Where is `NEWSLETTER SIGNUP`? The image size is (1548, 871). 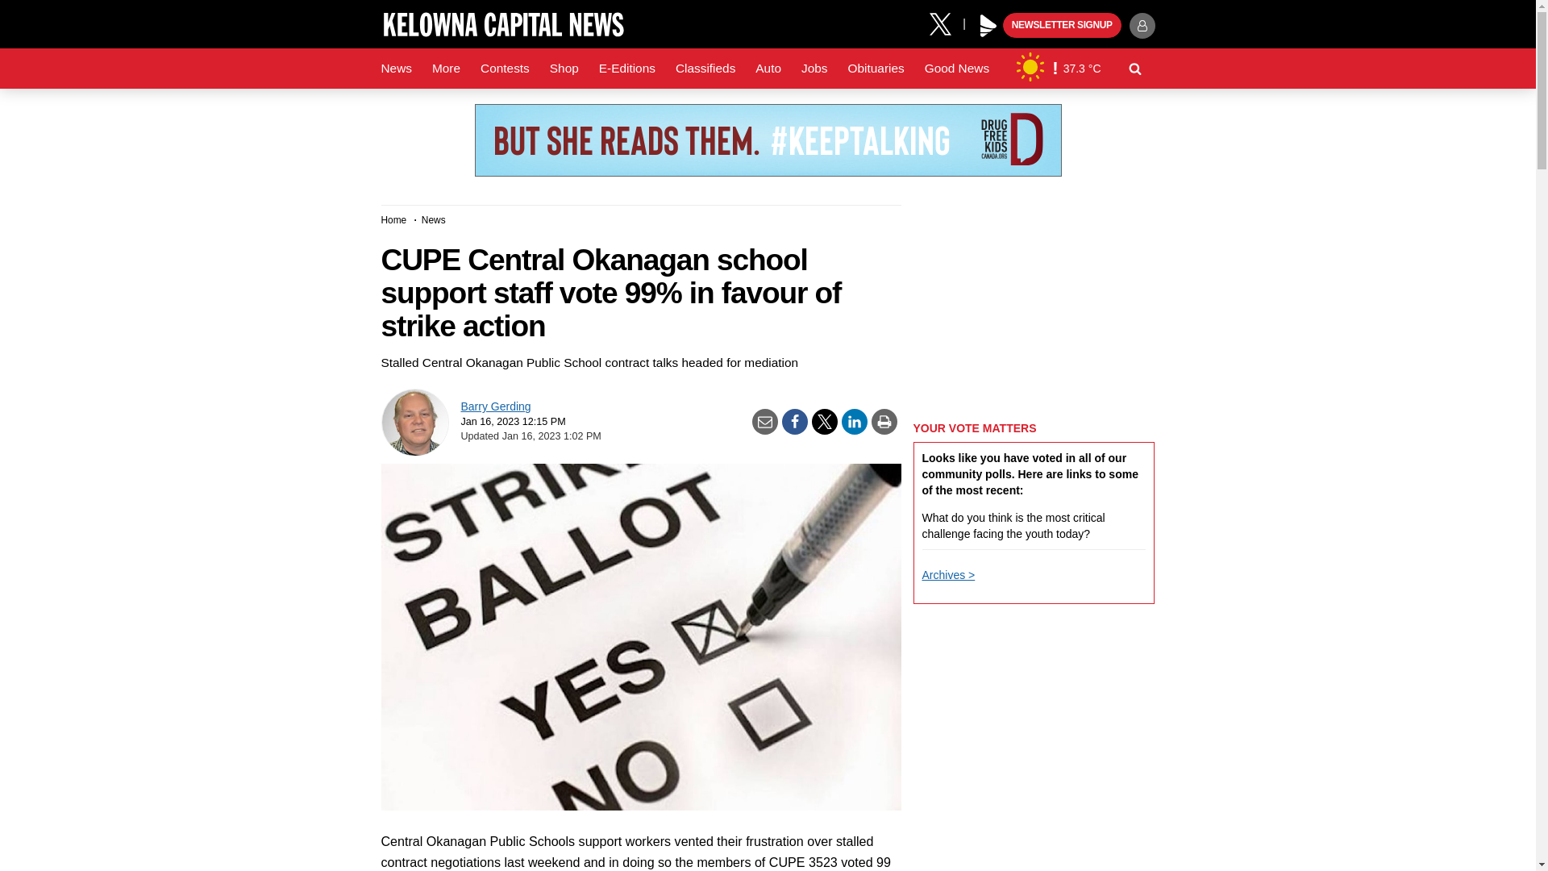
NEWSLETTER SIGNUP is located at coordinates (1062, 26).